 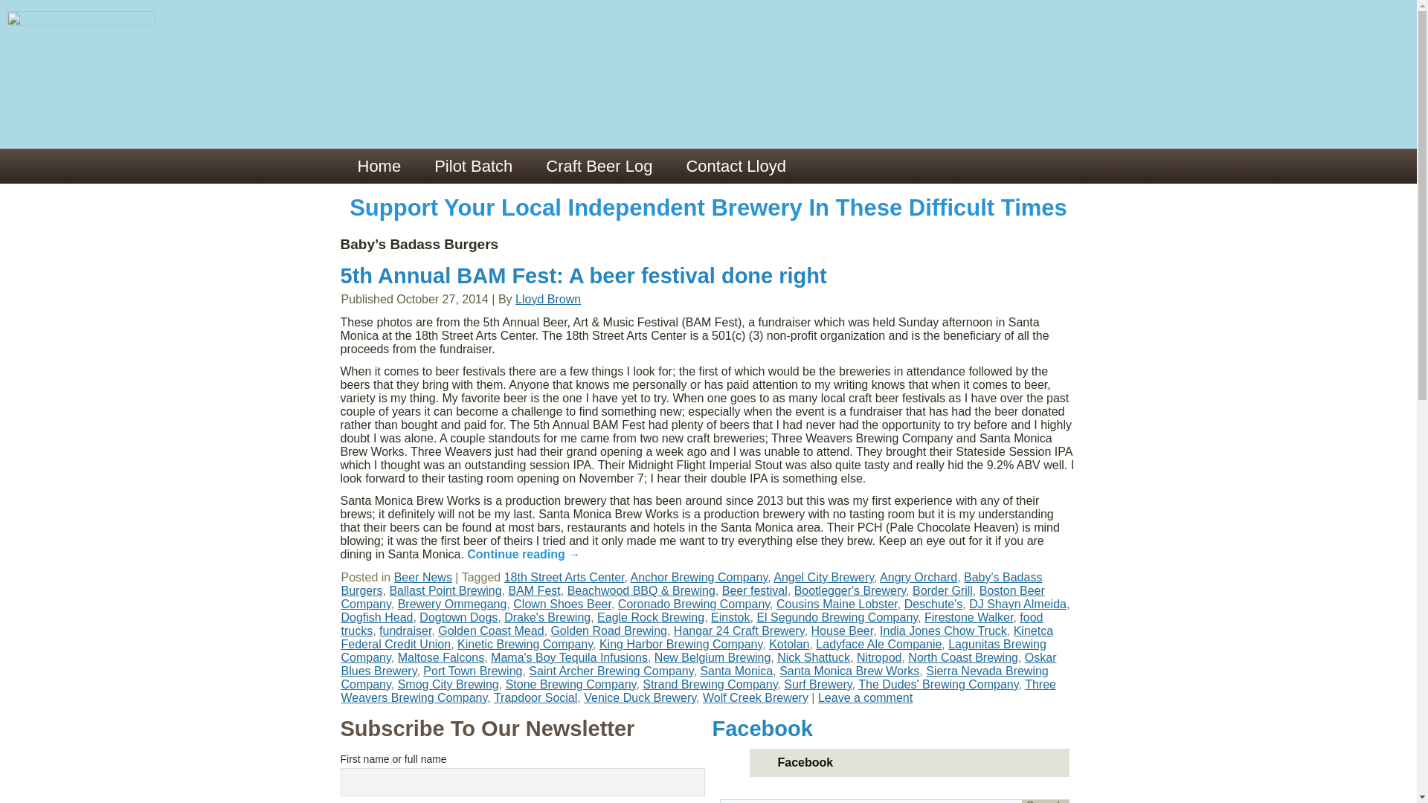 I want to click on Craft Beer Log, so click(x=599, y=166).